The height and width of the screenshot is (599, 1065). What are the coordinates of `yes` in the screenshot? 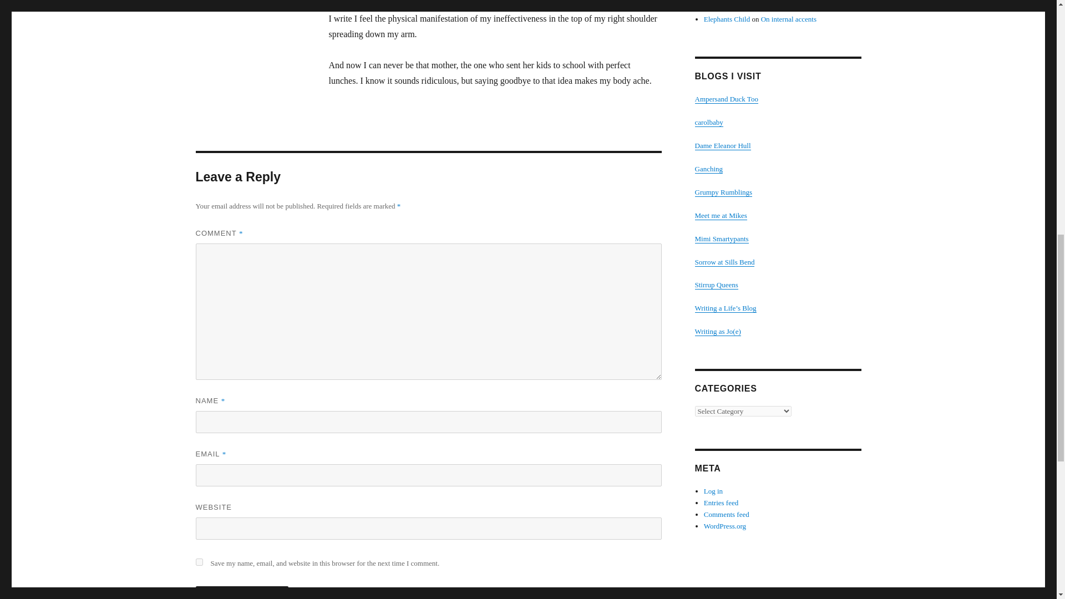 It's located at (199, 561).